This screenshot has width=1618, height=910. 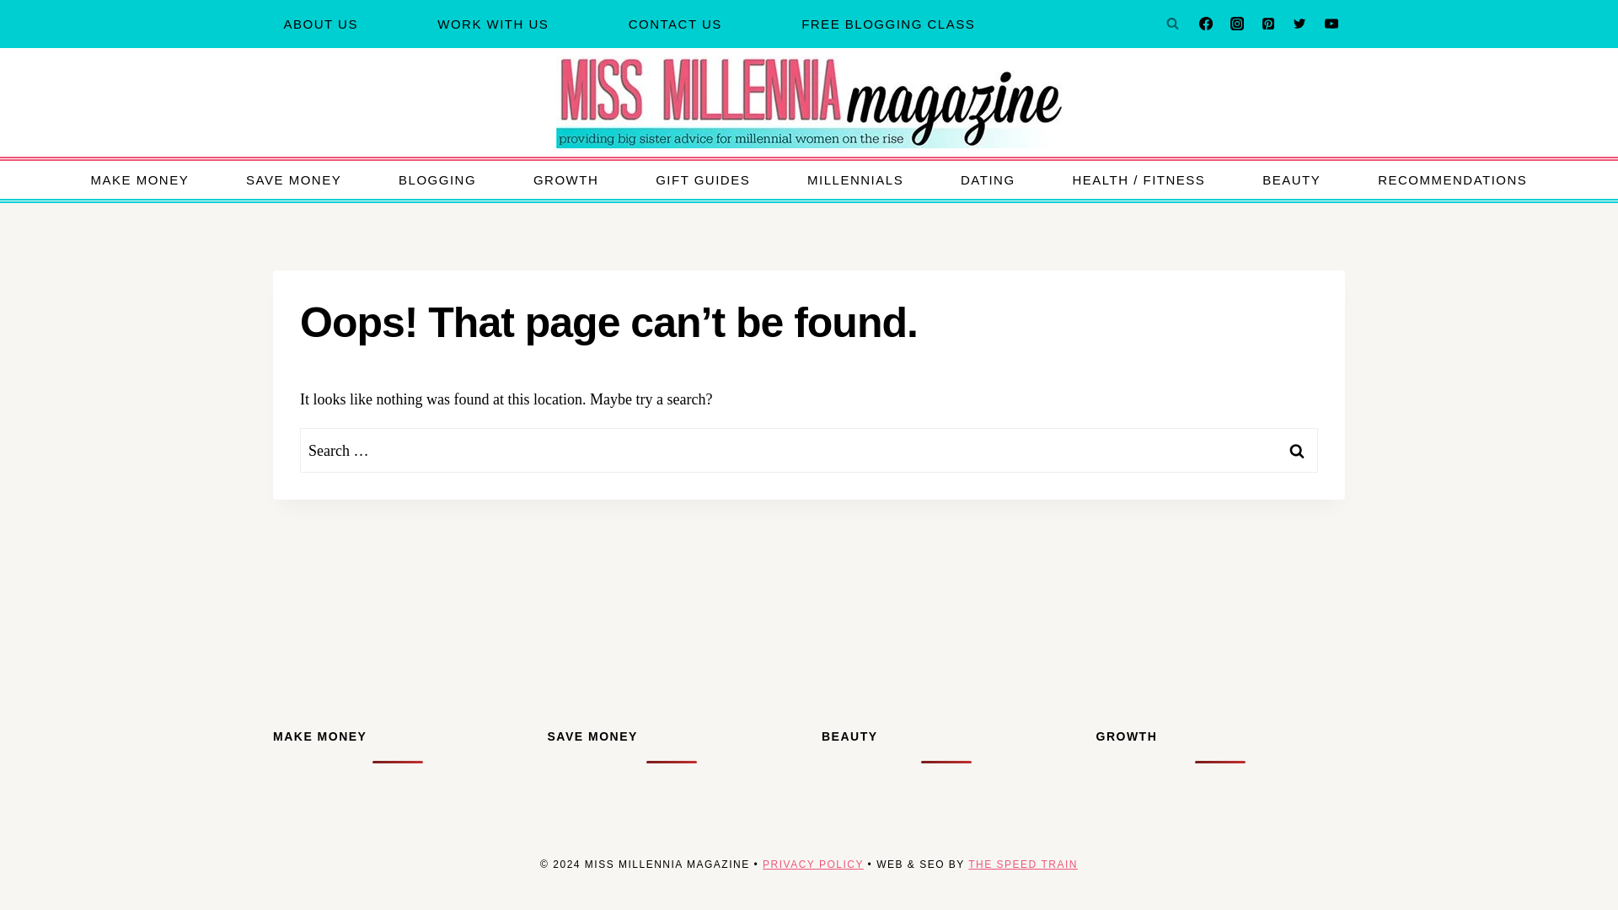 I want to click on MAKE MONEY, so click(x=140, y=180).